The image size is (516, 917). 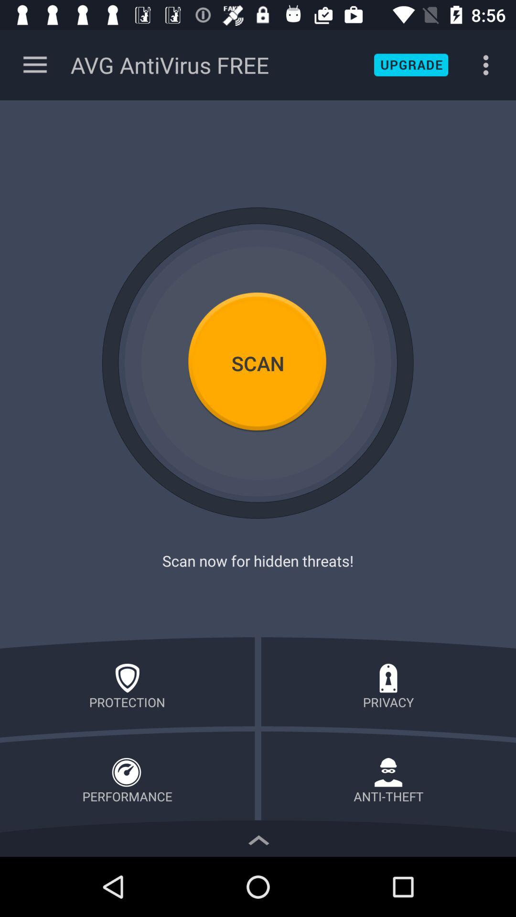 I want to click on upgrade app, so click(x=411, y=65).